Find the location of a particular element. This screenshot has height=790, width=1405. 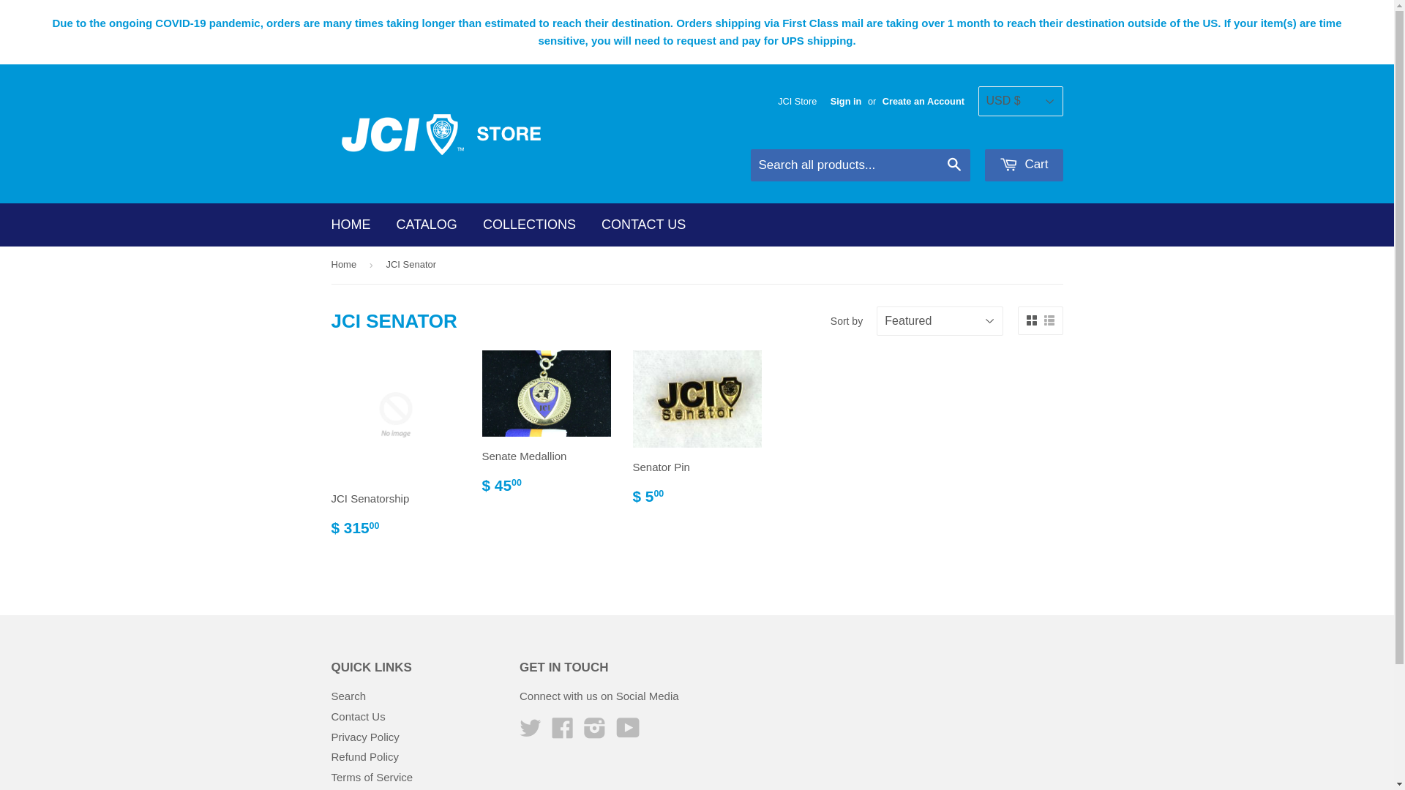

Grid view is located at coordinates (1031, 320).